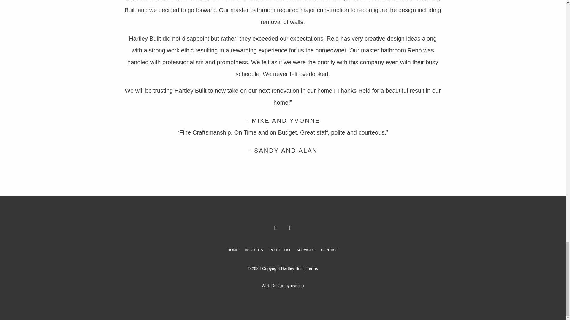 Image resolution: width=570 pixels, height=320 pixels. What do you see at coordinates (329, 250) in the screenshot?
I see `CONTACT` at bounding box center [329, 250].